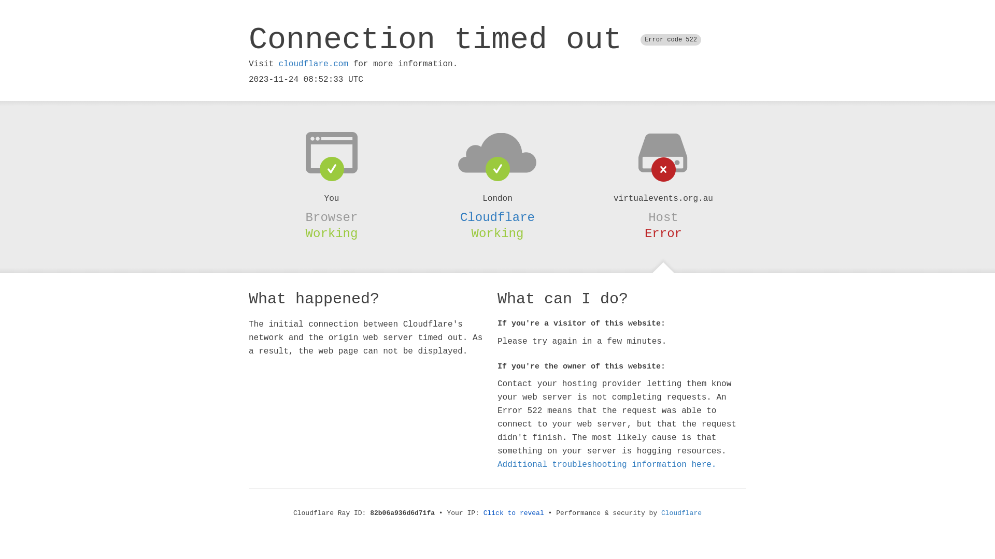 The image size is (995, 559). Describe the element at coordinates (607, 465) in the screenshot. I see `Additional troubleshooting information here.` at that location.